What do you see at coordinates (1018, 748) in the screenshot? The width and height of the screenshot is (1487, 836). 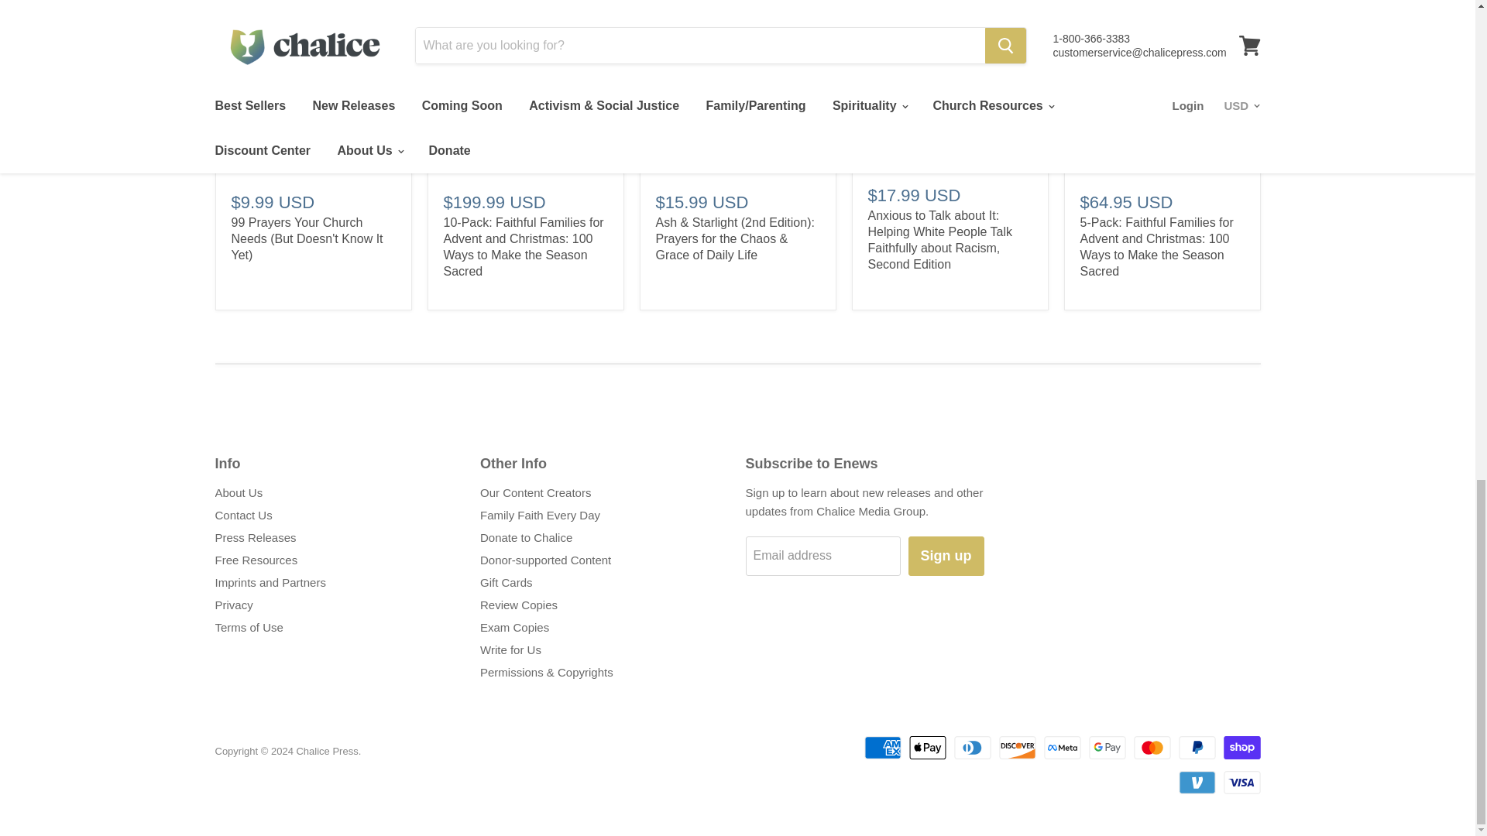 I see `Discover` at bounding box center [1018, 748].